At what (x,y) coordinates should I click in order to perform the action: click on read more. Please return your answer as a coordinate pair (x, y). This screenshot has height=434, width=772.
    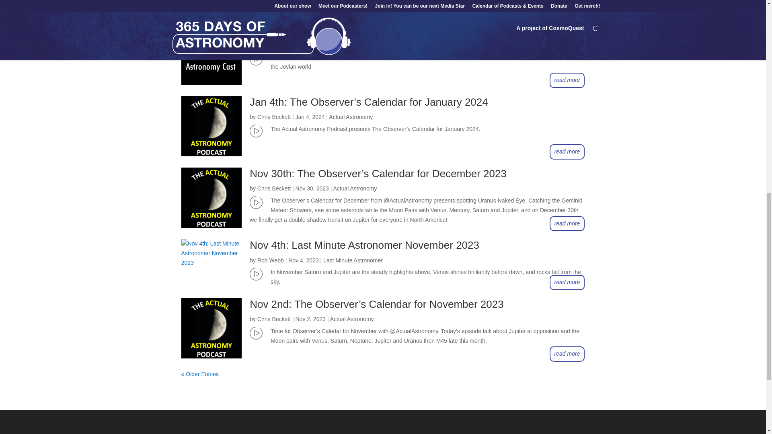
    Looking at the image, I should click on (567, 9).